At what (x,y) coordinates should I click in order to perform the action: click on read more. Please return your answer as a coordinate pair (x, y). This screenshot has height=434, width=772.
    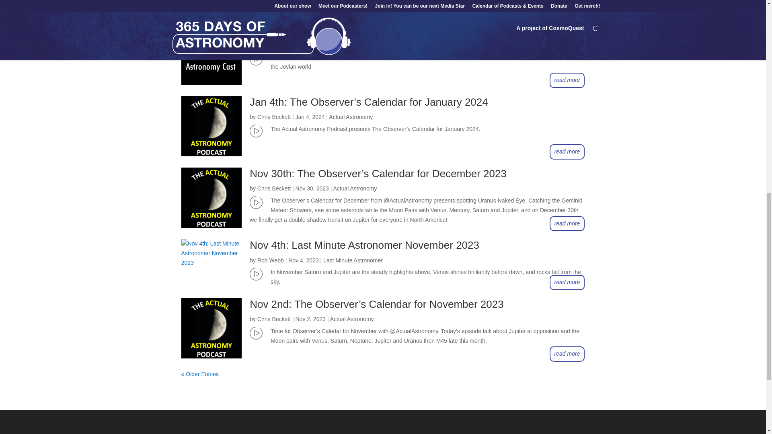
    Looking at the image, I should click on (567, 9).